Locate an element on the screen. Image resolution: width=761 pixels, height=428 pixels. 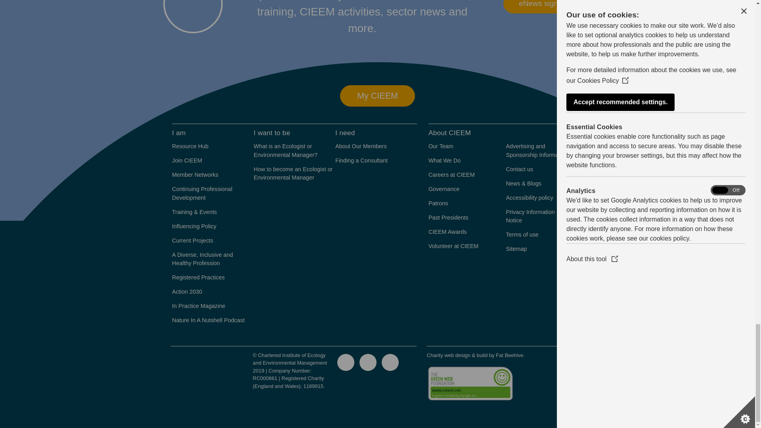
Linkedin is located at coordinates (368, 362).